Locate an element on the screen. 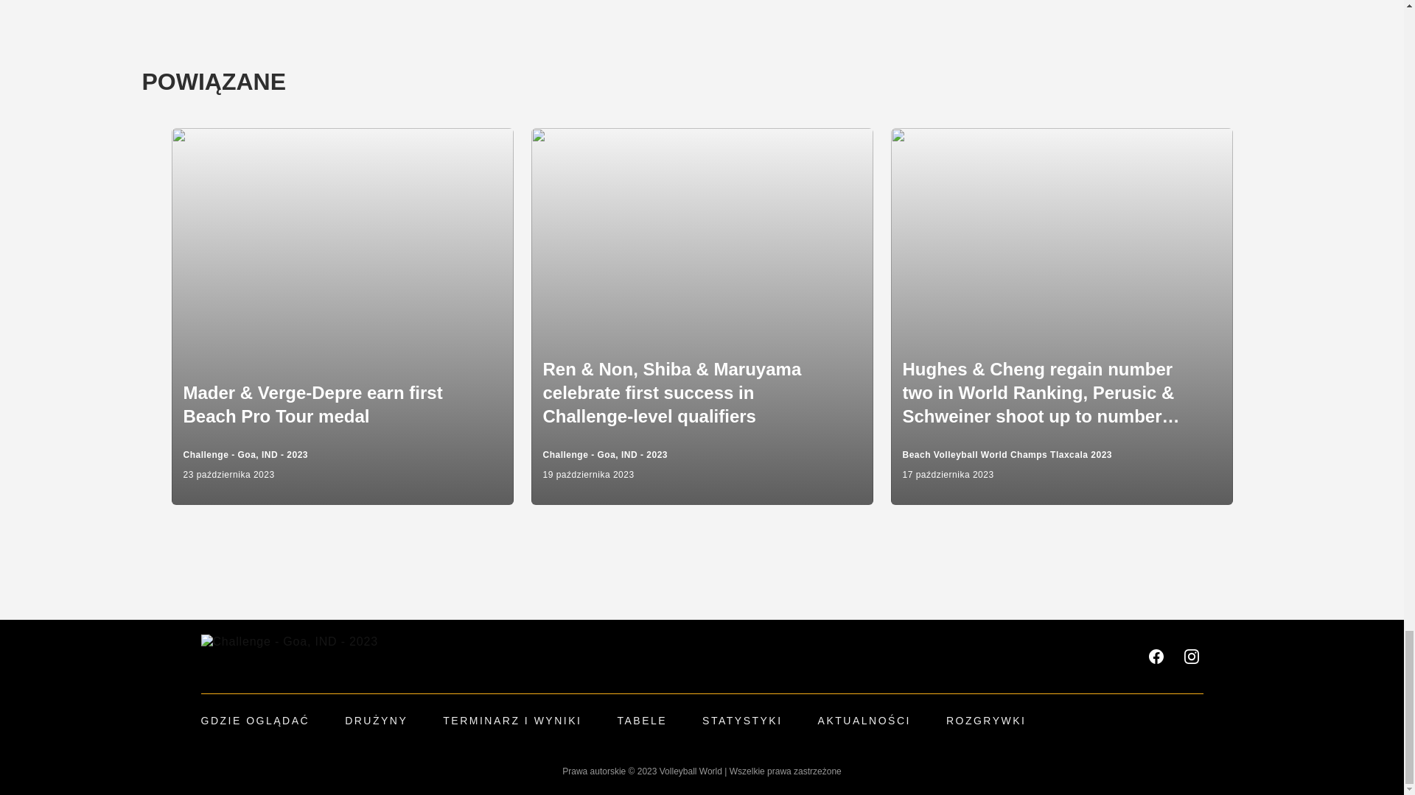  facebook is located at coordinates (1156, 657).